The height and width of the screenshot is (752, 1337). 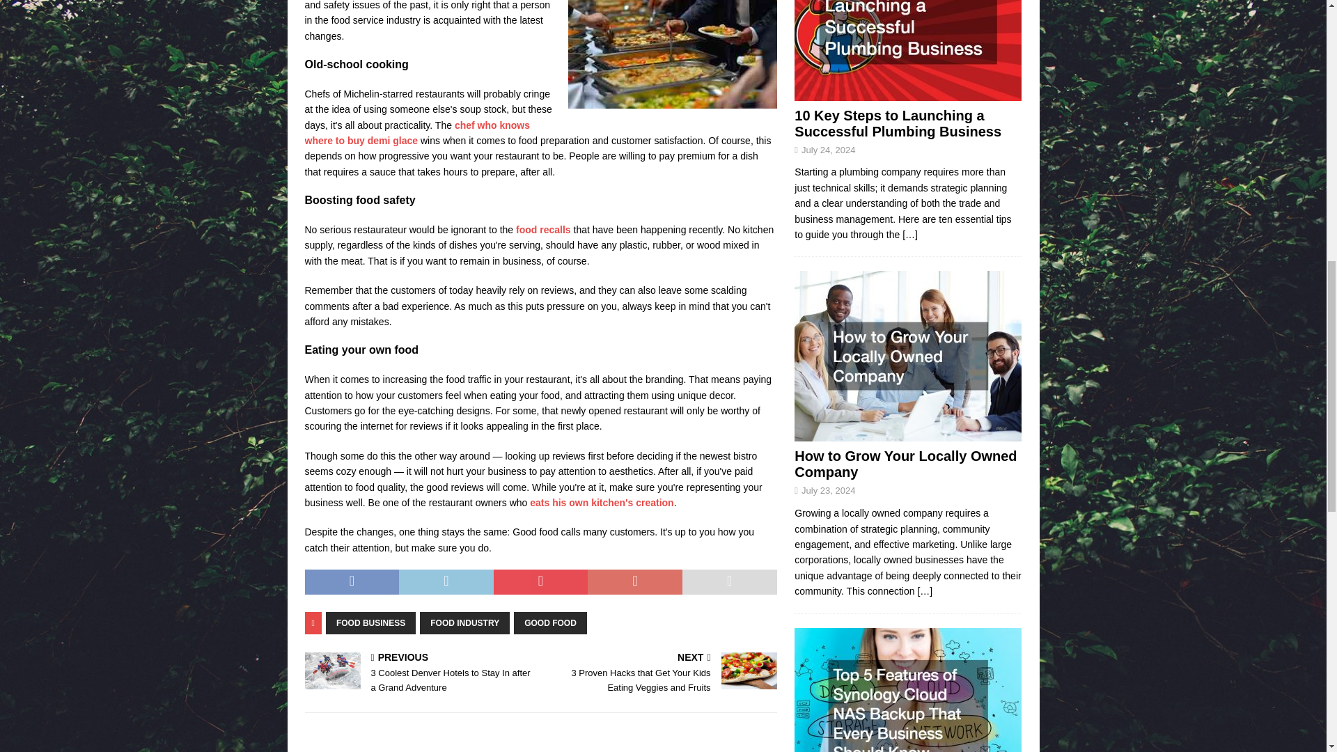 What do you see at coordinates (418, 132) in the screenshot?
I see `chef who knows where to buy demi glace` at bounding box center [418, 132].